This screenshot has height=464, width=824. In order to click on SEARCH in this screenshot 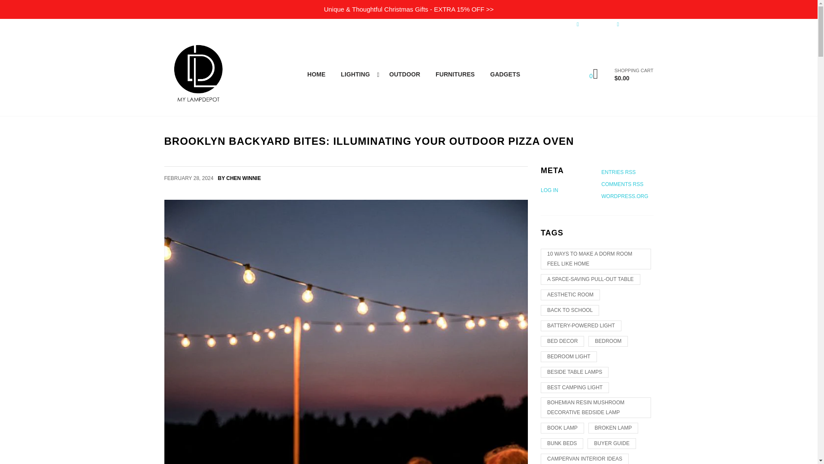, I will do `click(589, 24)`.